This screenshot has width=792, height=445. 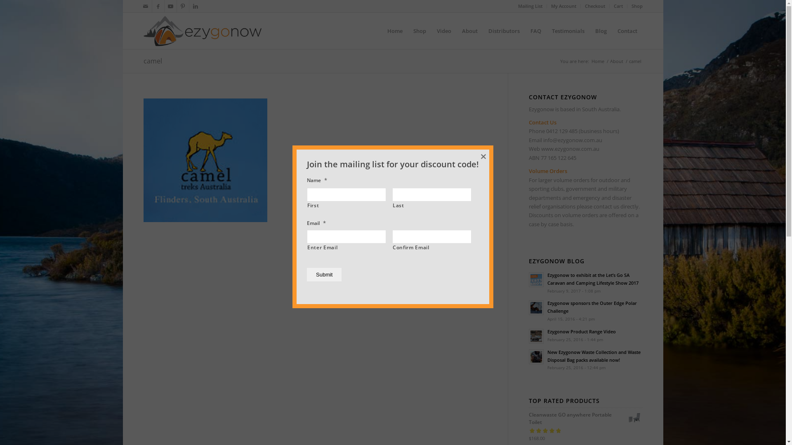 What do you see at coordinates (444, 31) in the screenshot?
I see `Video` at bounding box center [444, 31].